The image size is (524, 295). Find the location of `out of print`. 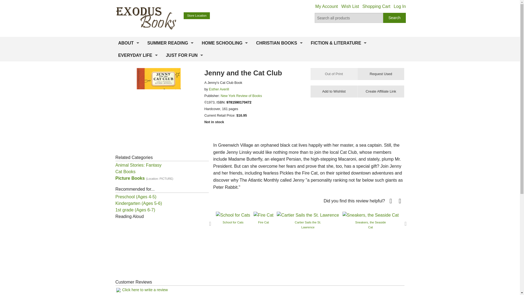

out of print is located at coordinates (334, 74).